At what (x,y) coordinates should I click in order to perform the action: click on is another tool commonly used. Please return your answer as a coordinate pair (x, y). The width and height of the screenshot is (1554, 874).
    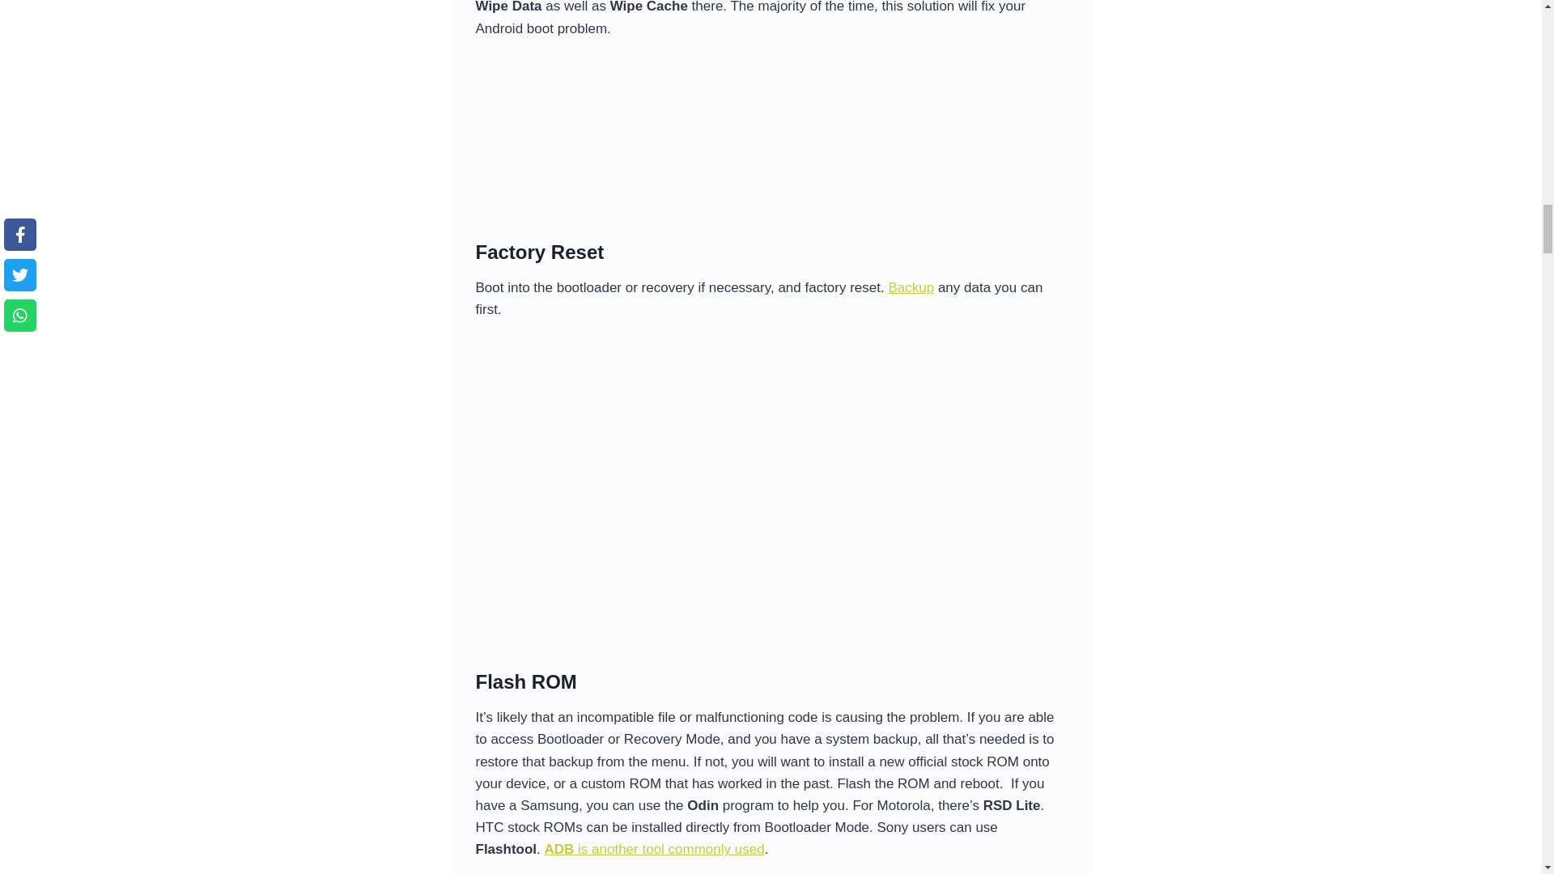
    Looking at the image, I should click on (671, 850).